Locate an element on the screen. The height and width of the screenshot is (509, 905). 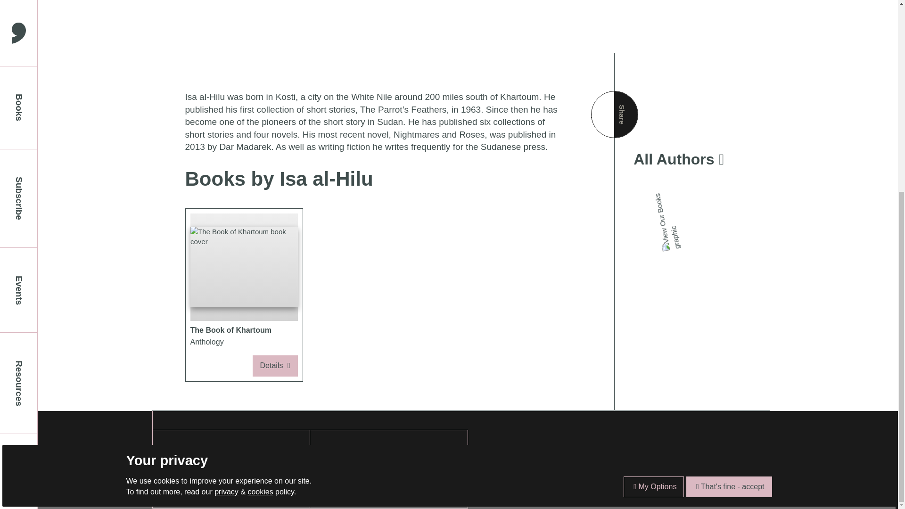
That's fine - accept is located at coordinates (18, 80).